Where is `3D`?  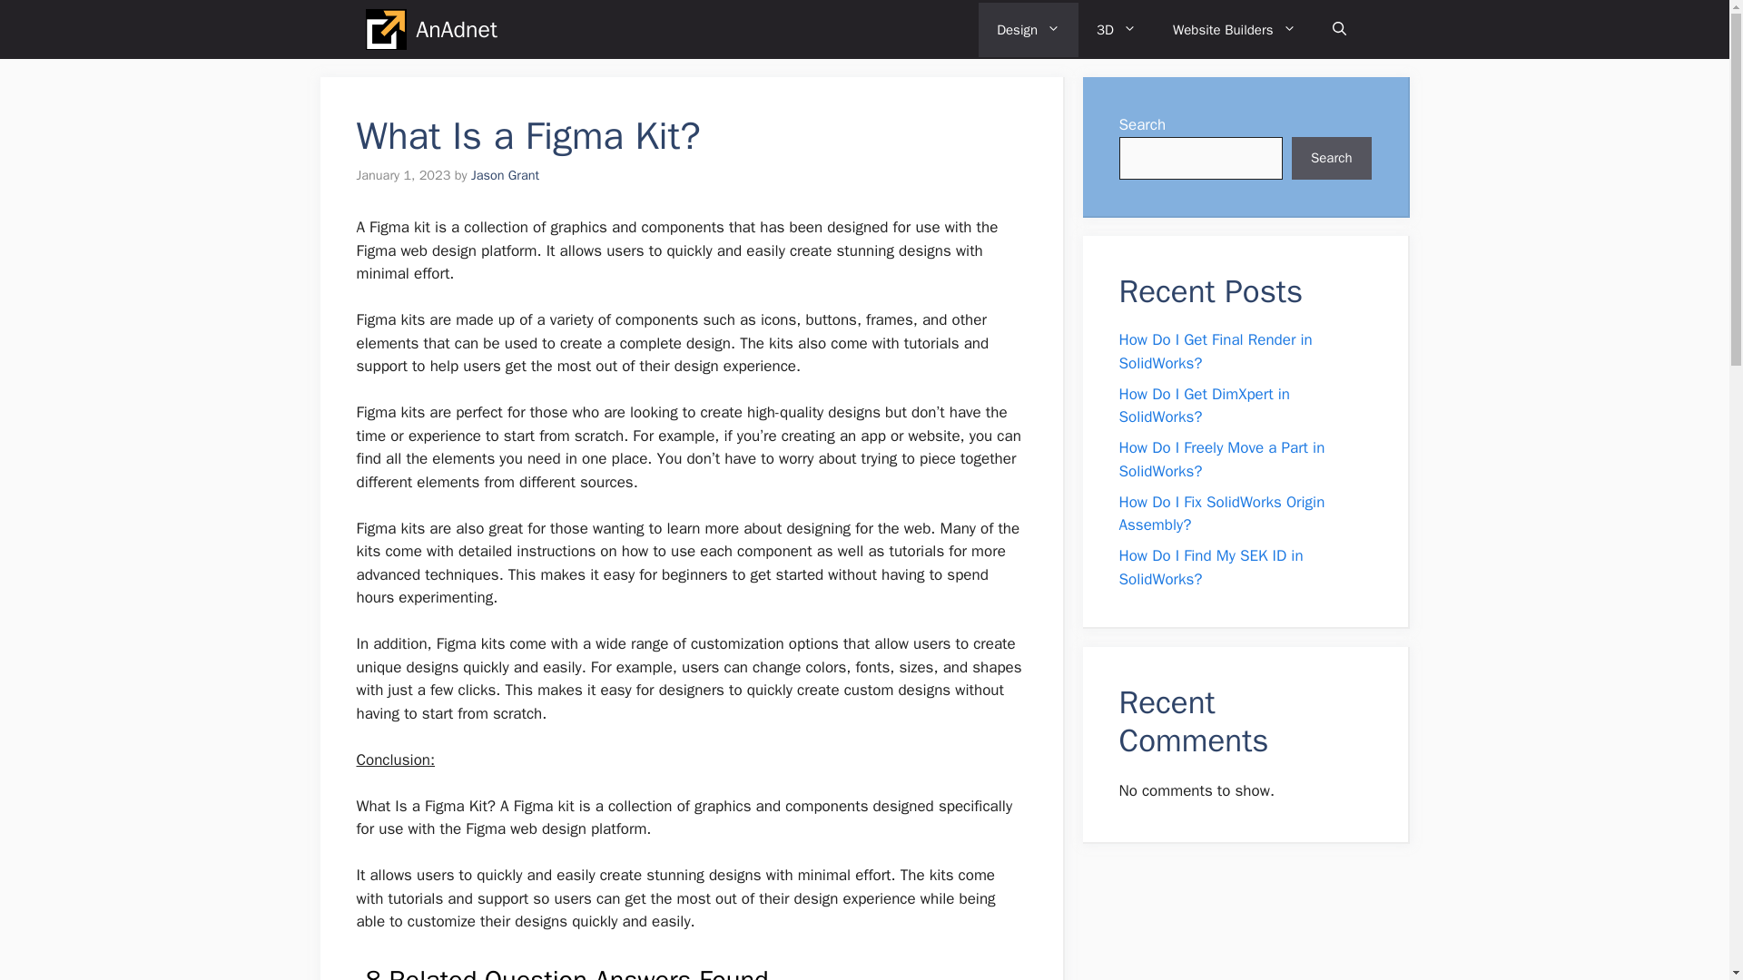 3D is located at coordinates (1117, 29).